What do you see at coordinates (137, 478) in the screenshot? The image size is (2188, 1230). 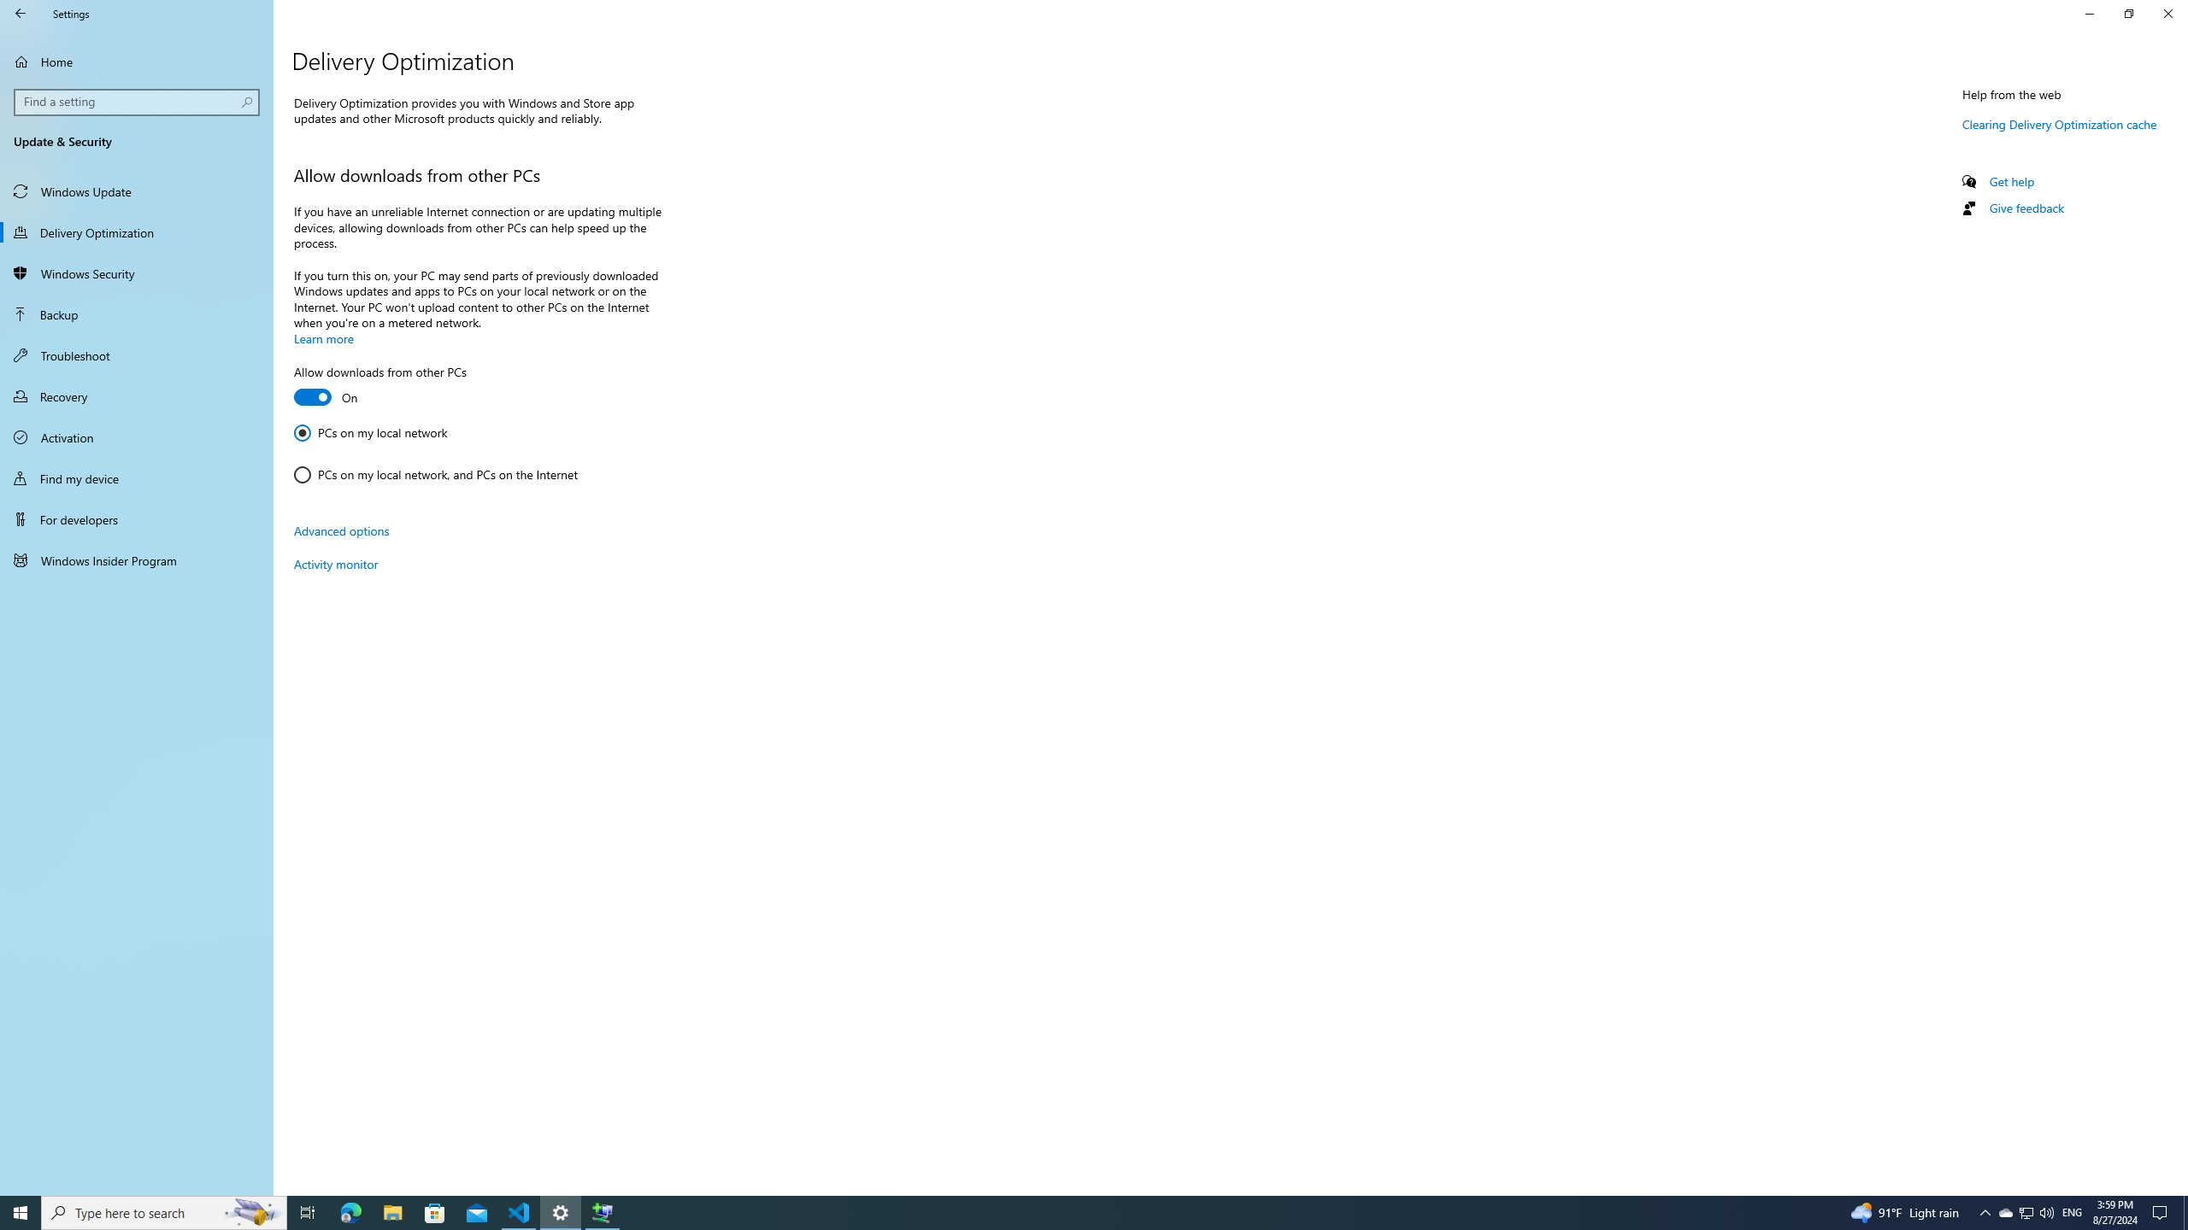 I see `Find my device` at bounding box center [137, 478].